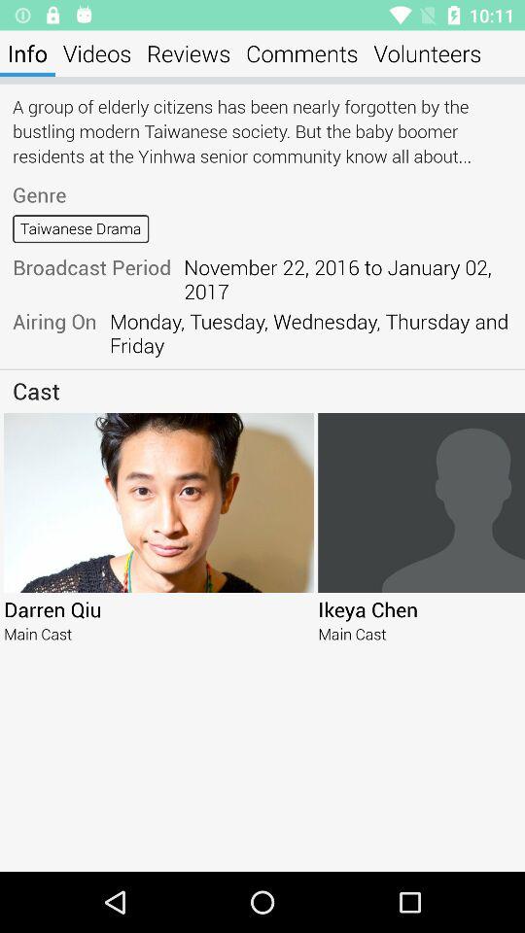  Describe the element at coordinates (428, 52) in the screenshot. I see `turn on icon at the top right corner` at that location.